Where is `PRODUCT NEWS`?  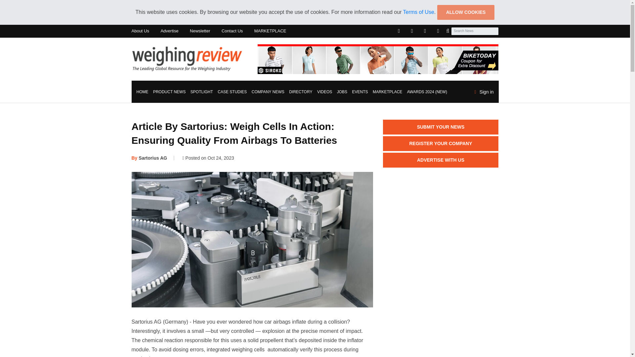 PRODUCT NEWS is located at coordinates (169, 92).